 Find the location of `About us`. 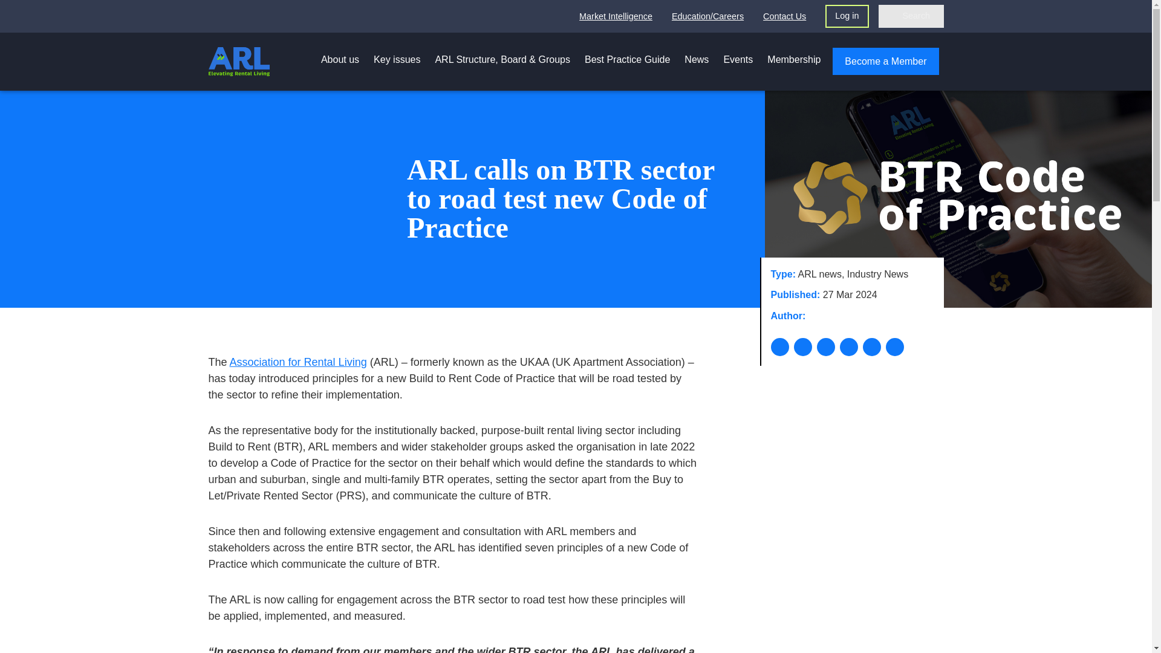

About us is located at coordinates (340, 59).